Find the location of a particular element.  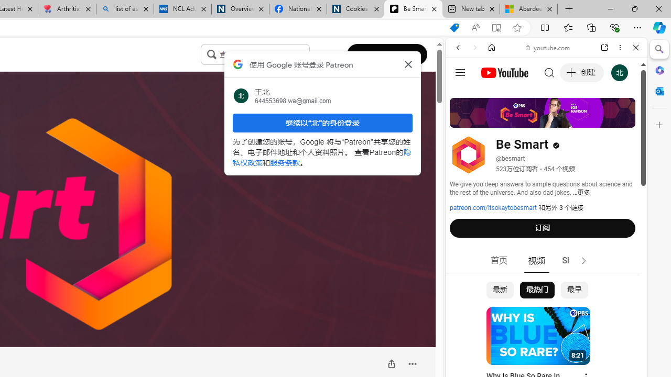

Google is located at coordinates (546, 259).